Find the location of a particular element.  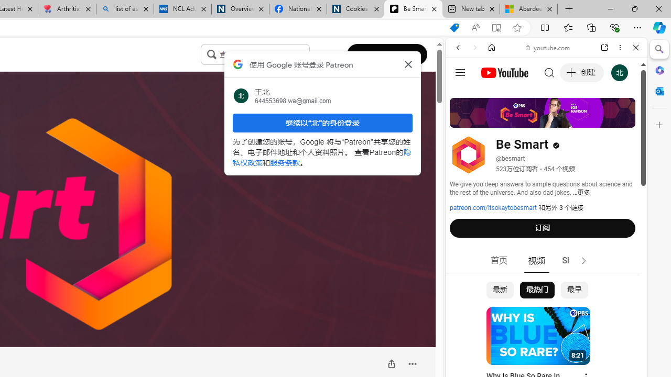

Google is located at coordinates (546, 259).